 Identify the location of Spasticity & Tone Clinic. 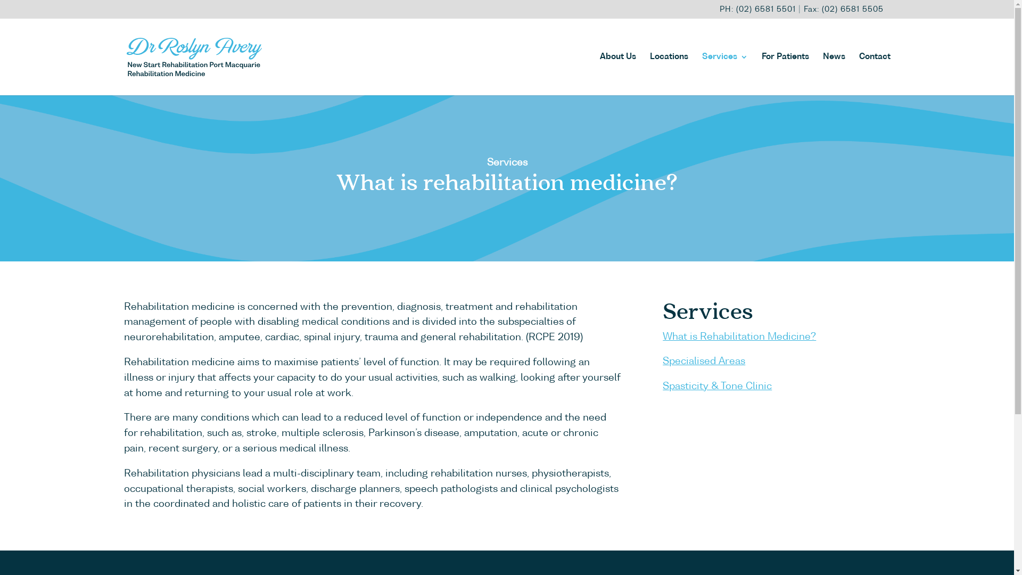
(718, 387).